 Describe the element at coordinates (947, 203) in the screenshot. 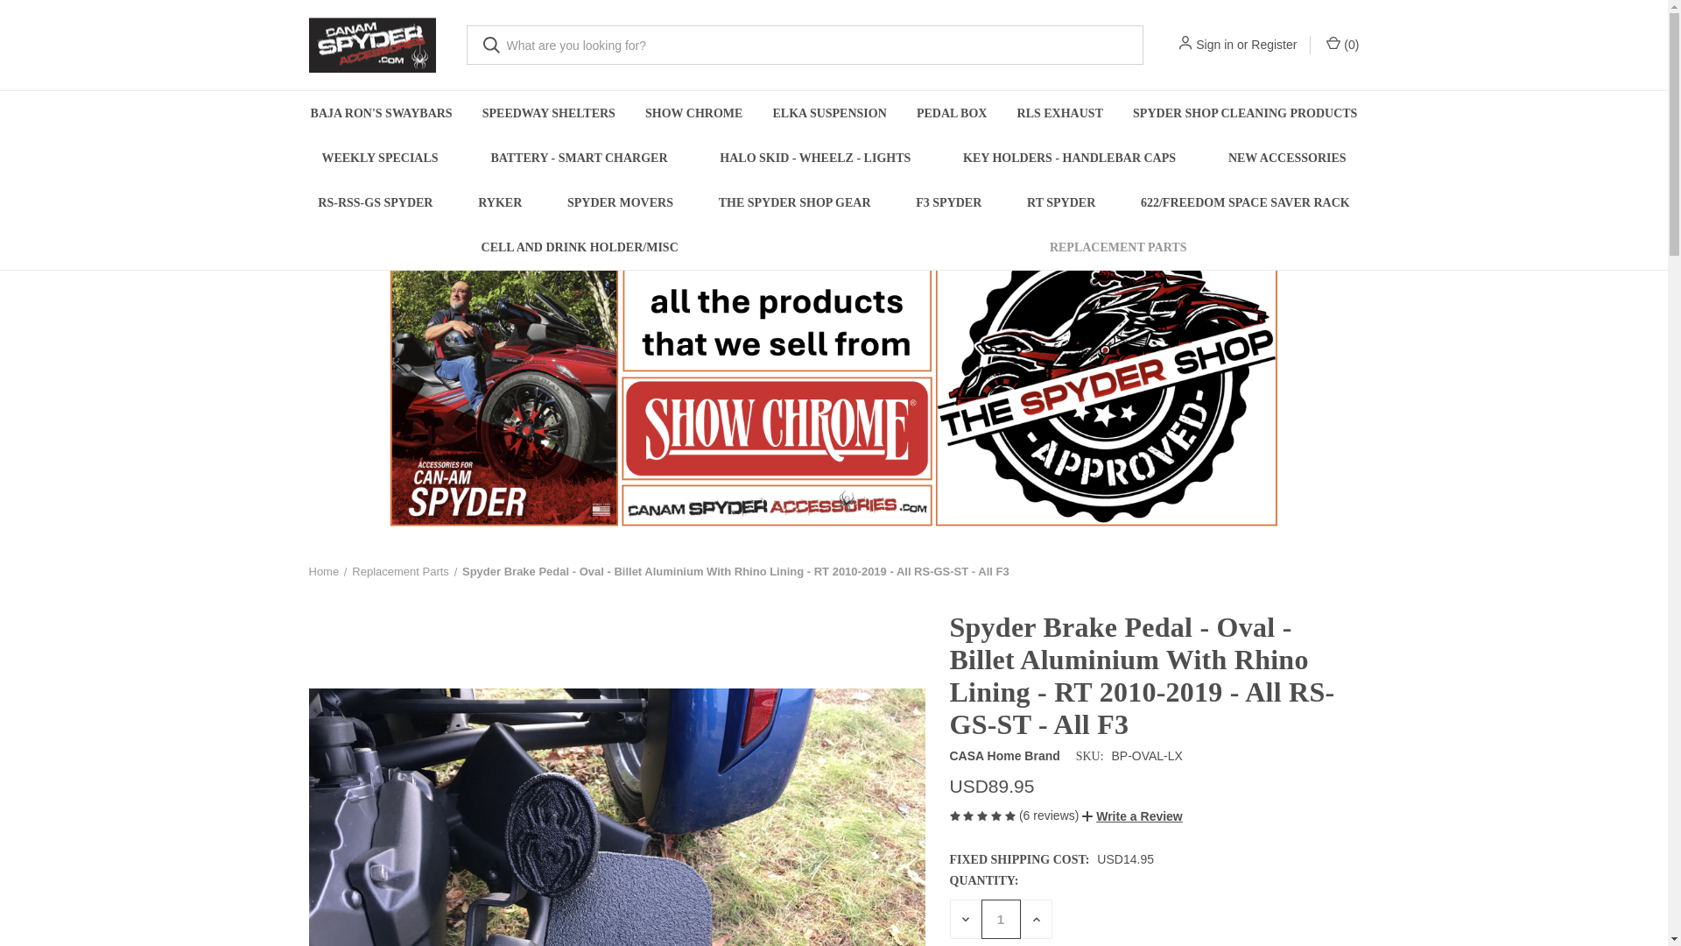

I see `F3 SPYDER` at that location.